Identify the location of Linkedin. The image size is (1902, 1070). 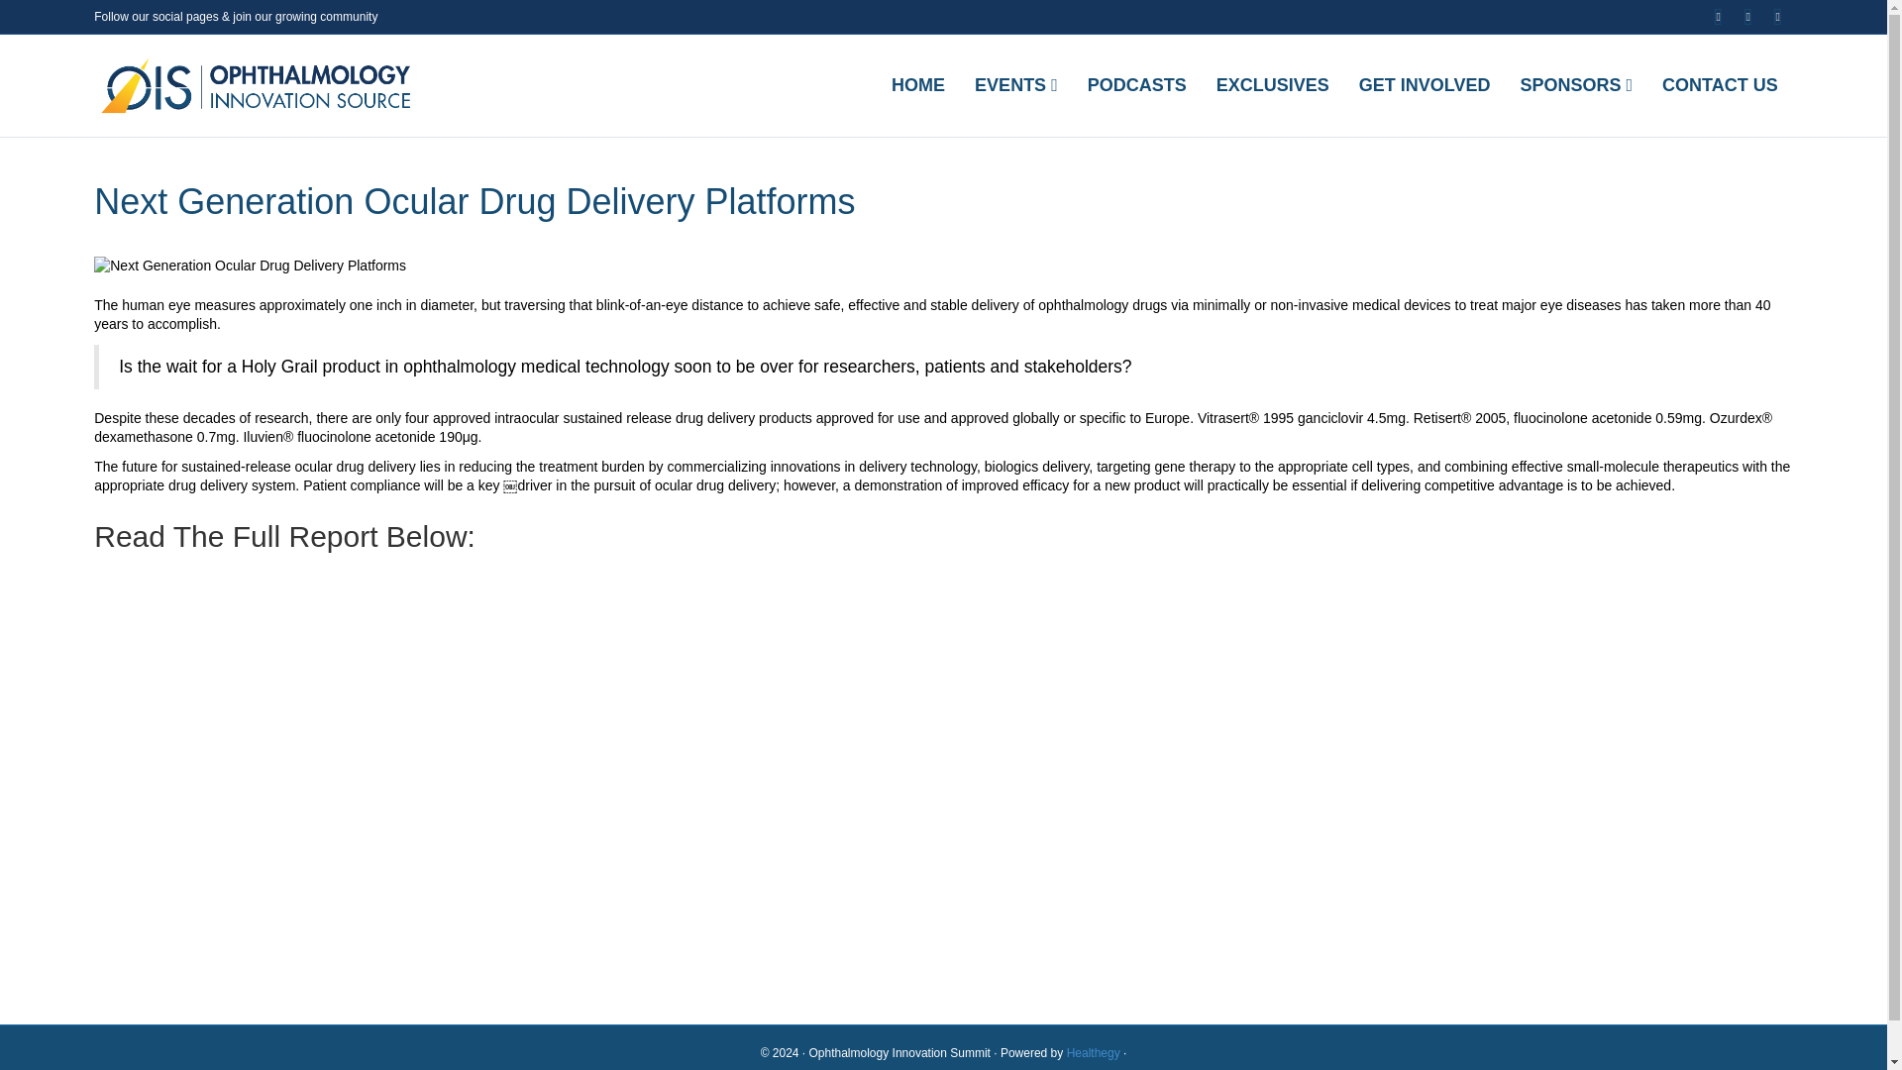
(1718, 17).